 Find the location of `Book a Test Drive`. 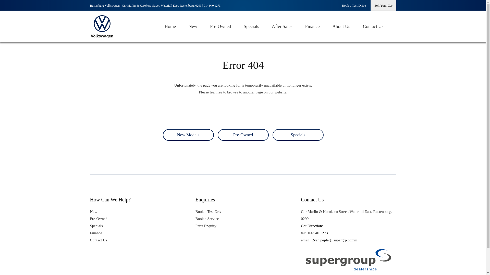

Book a Test Drive is located at coordinates (354, 6).